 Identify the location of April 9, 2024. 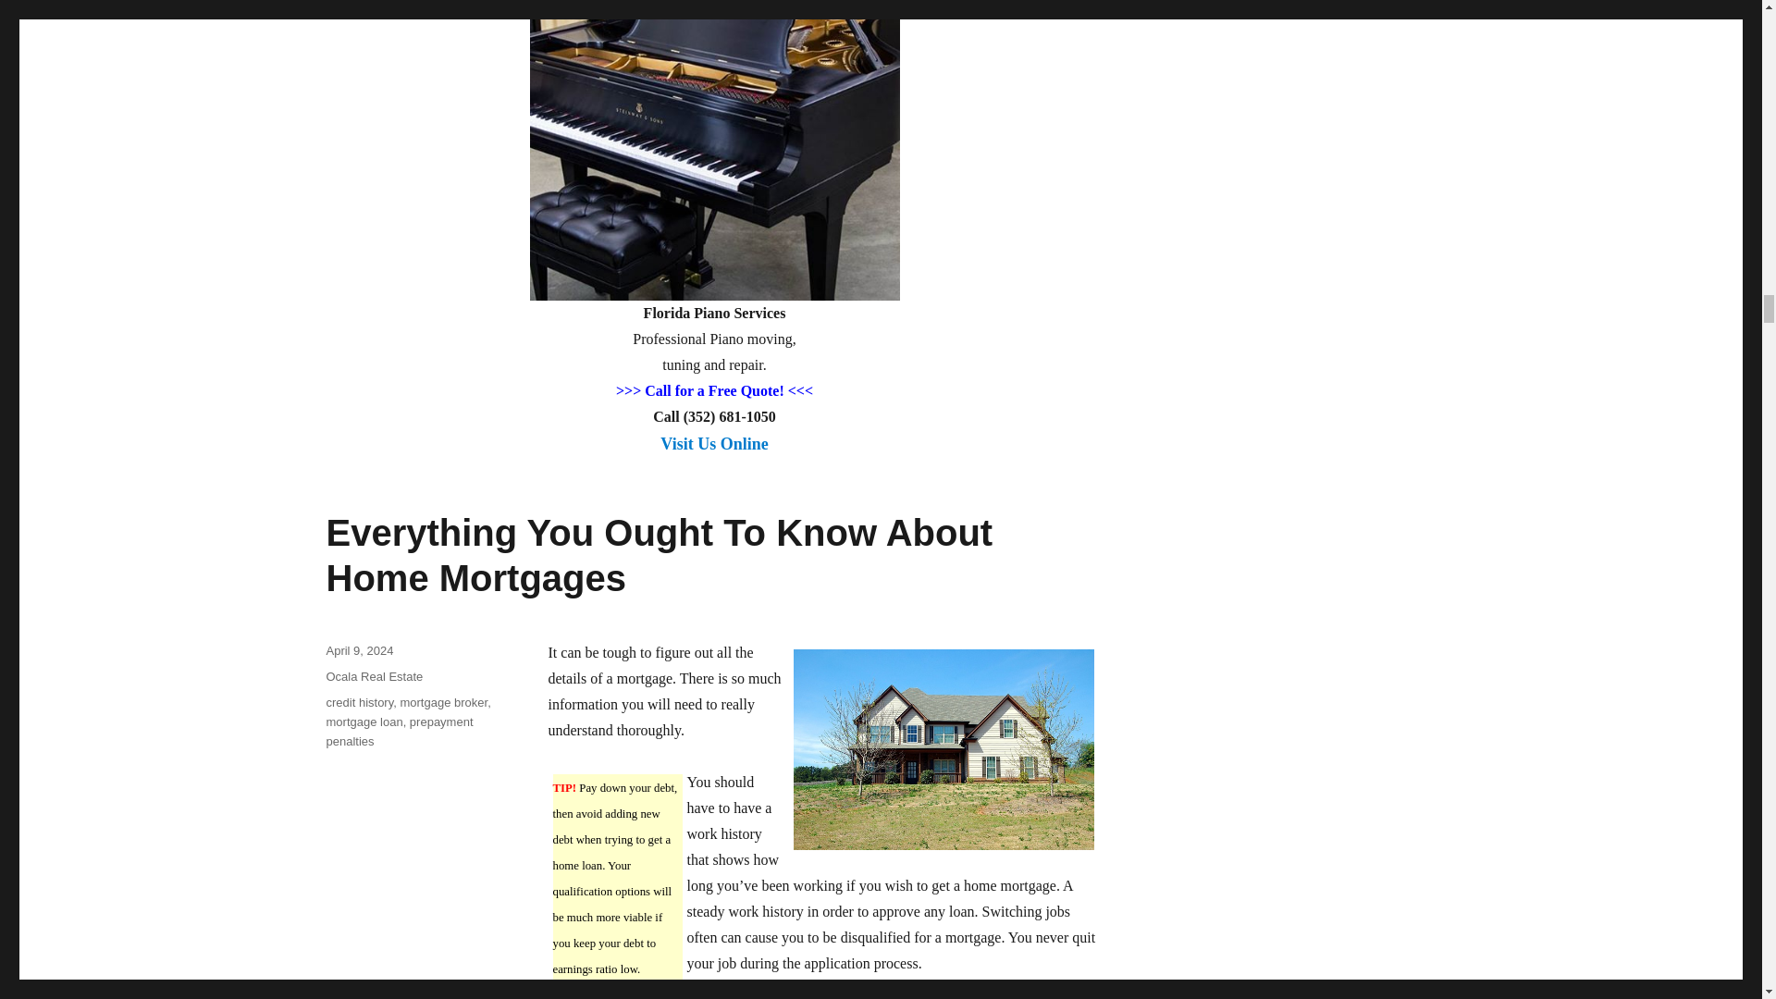
(359, 649).